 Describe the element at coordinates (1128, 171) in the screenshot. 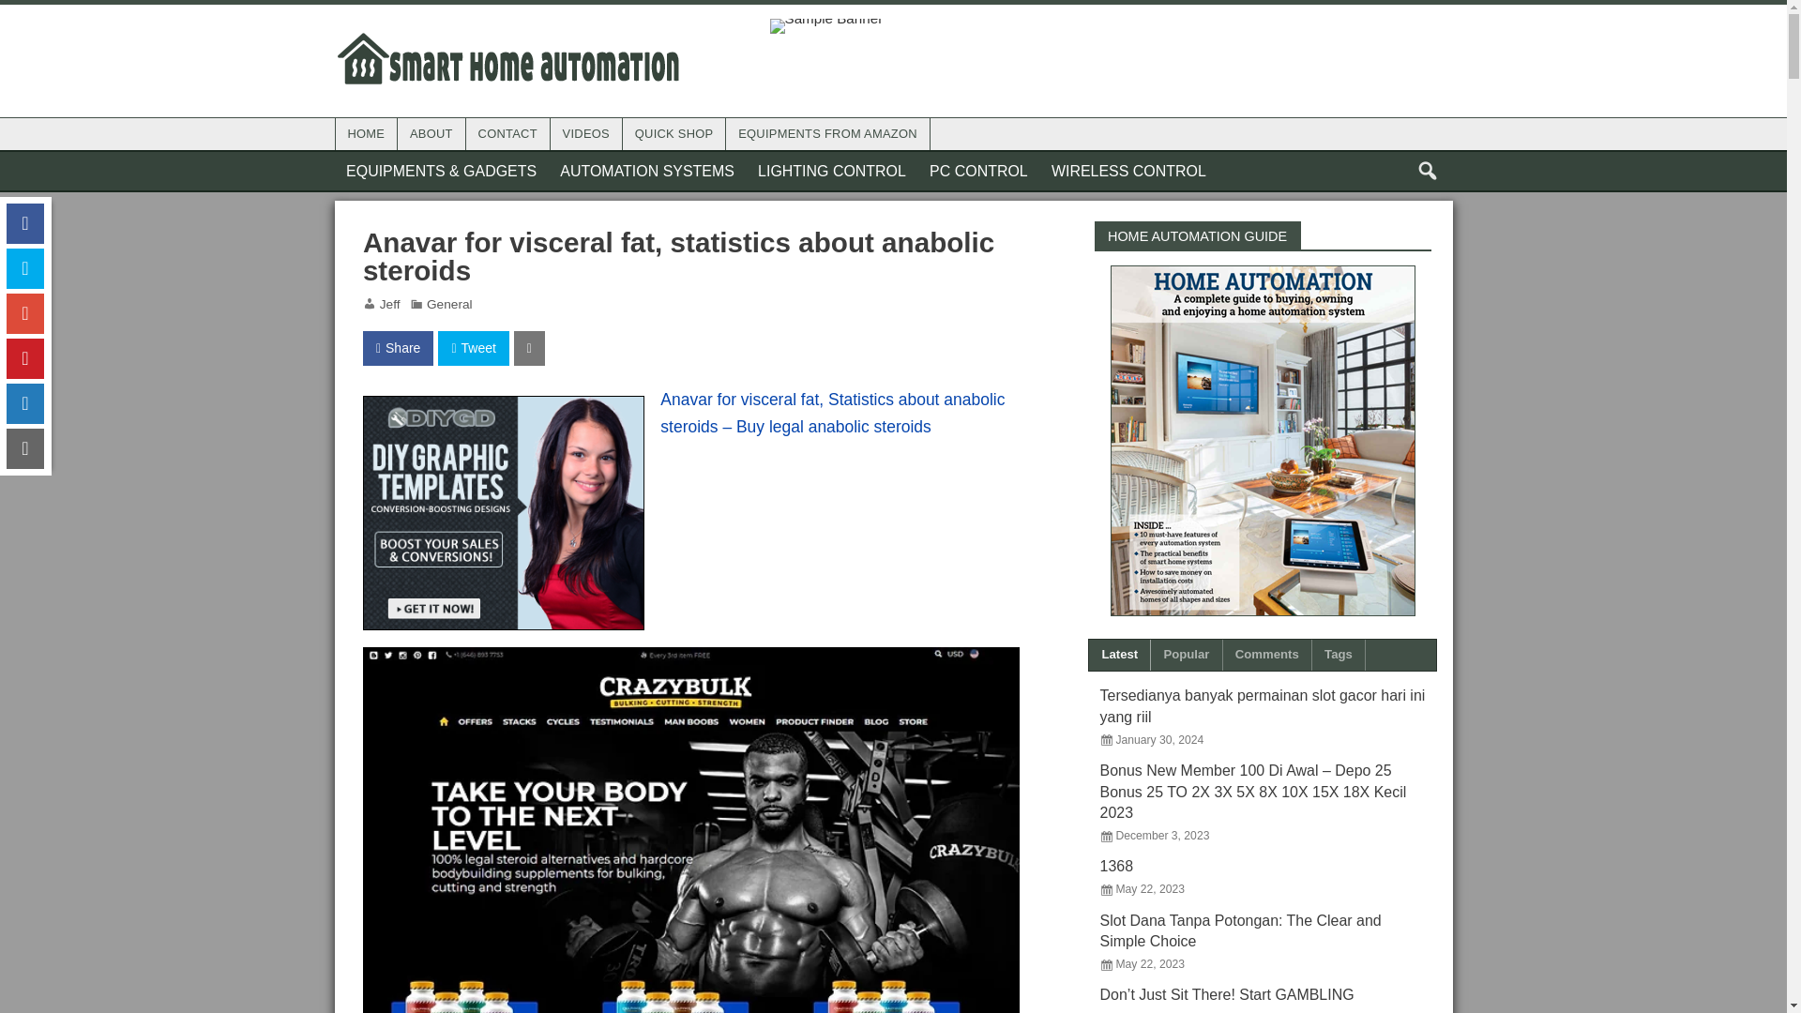

I see `WIRELESS CONTROL` at that location.